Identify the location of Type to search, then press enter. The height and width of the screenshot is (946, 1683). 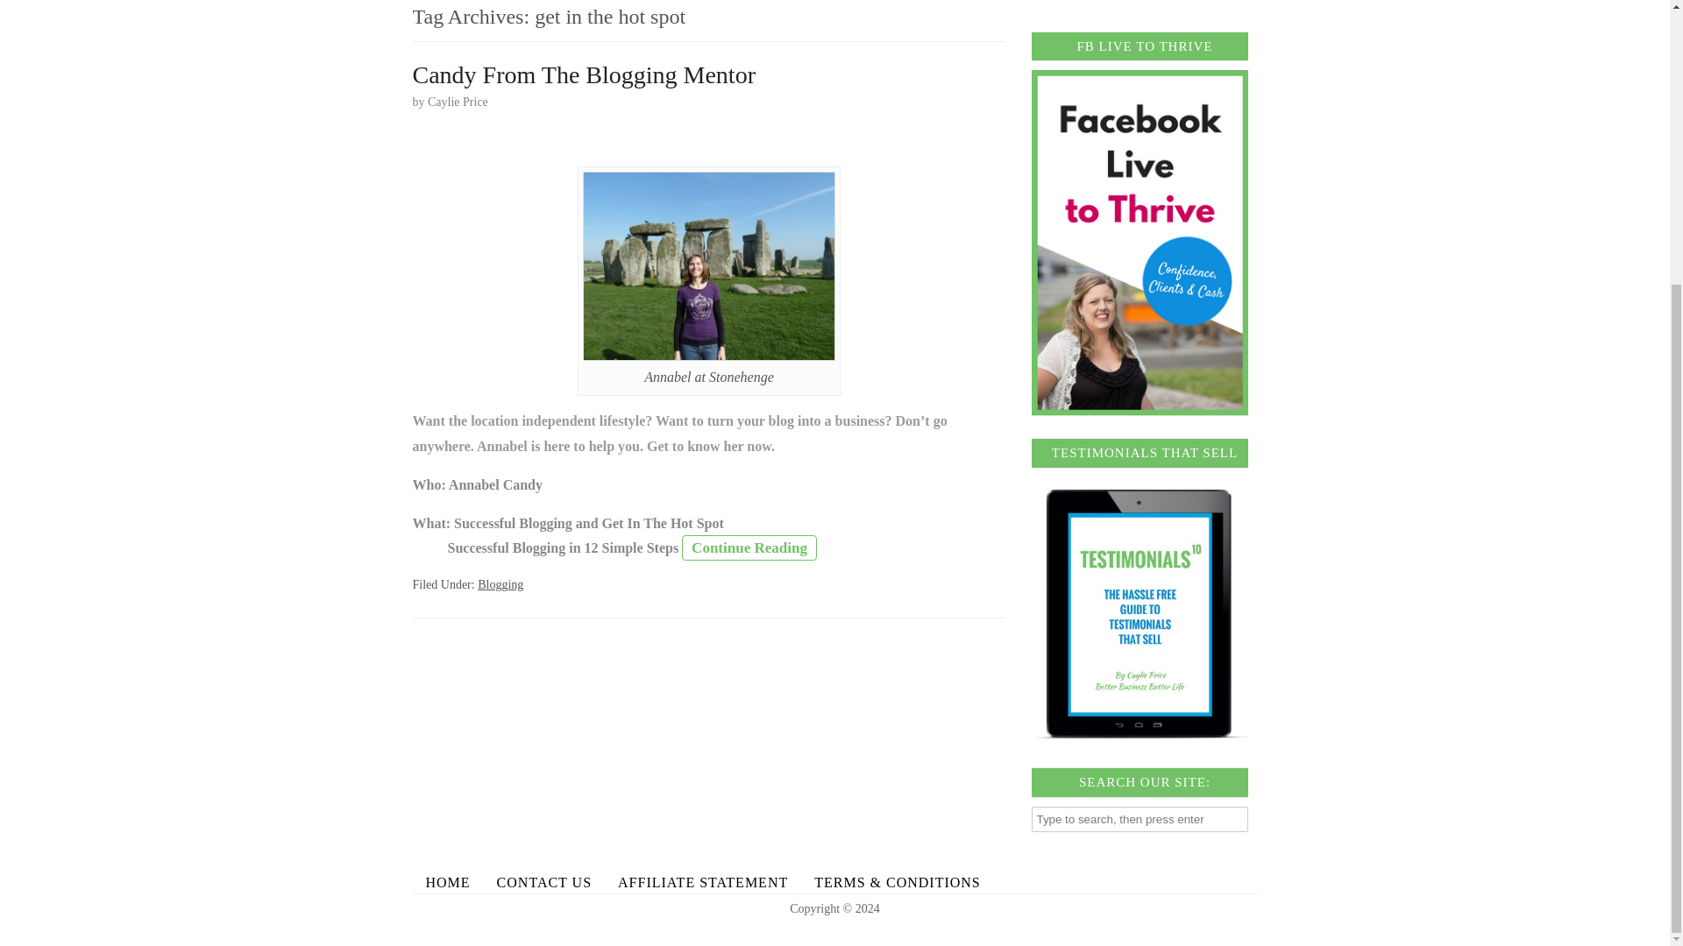
(1140, 820).